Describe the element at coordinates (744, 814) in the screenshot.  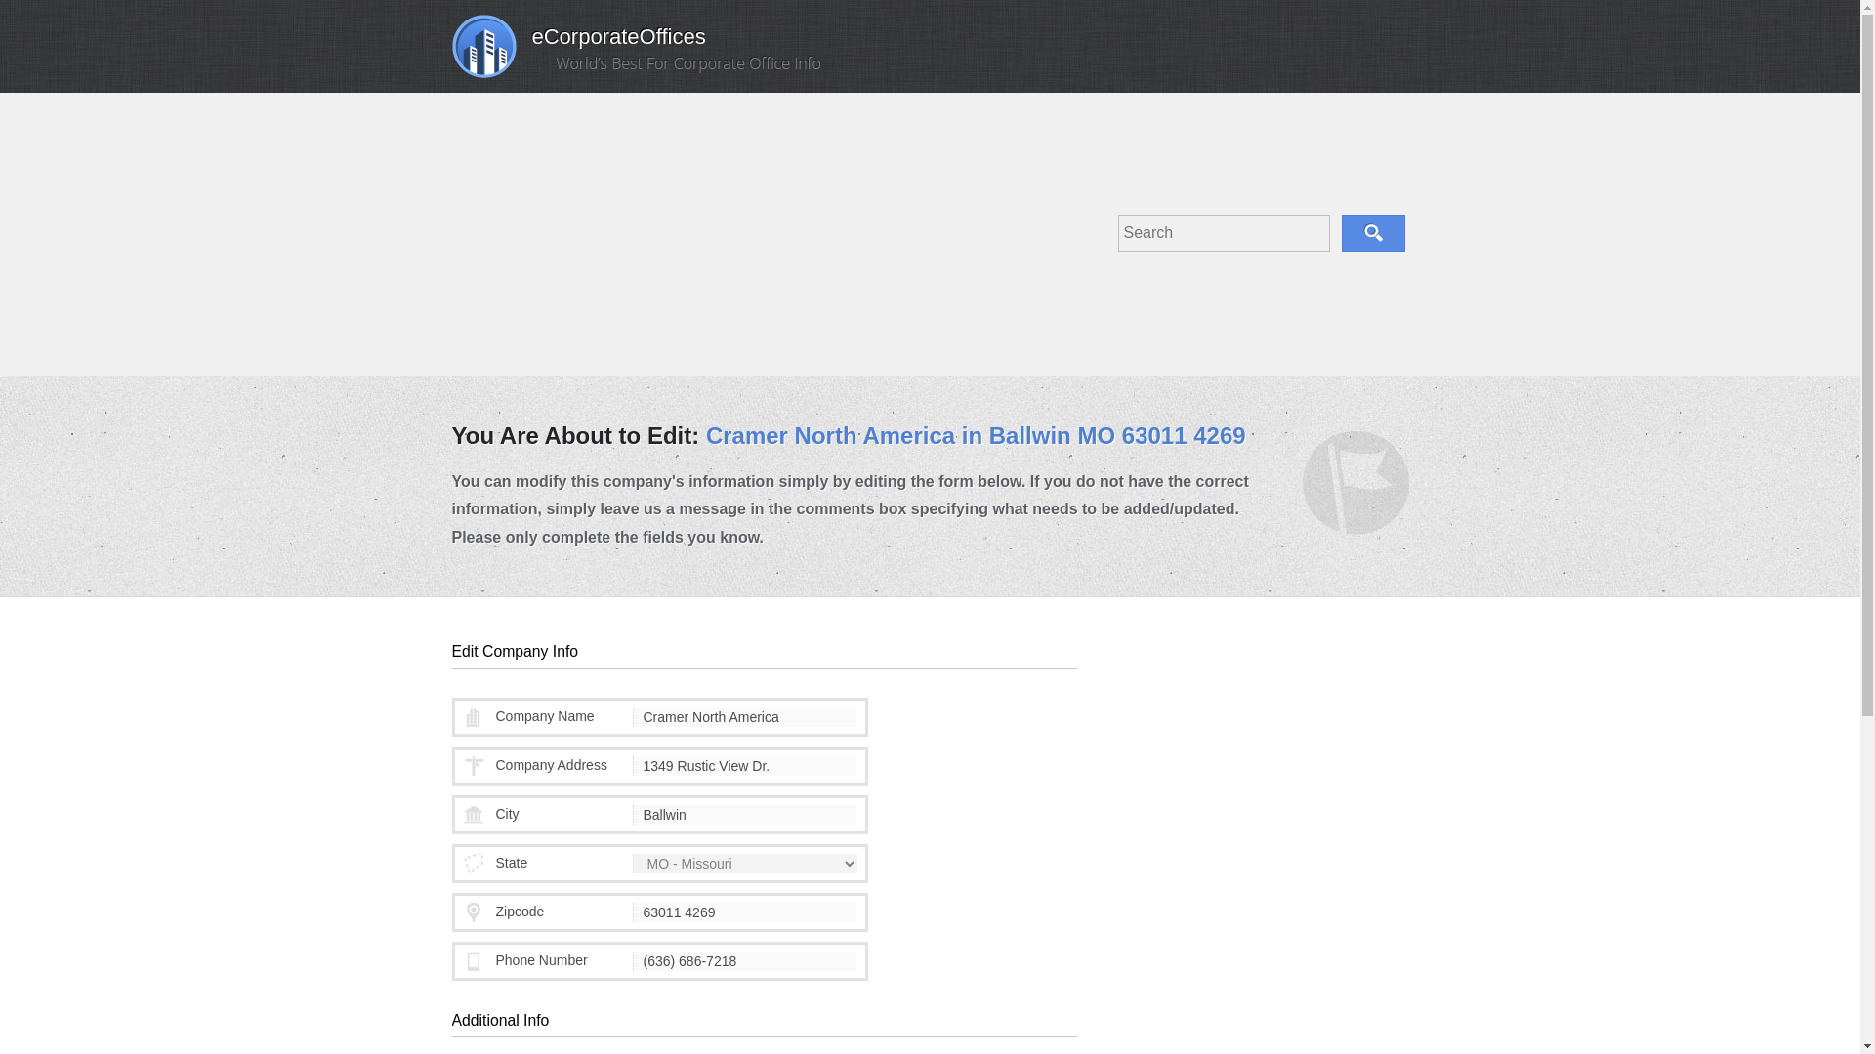
I see `Ballwin` at that location.